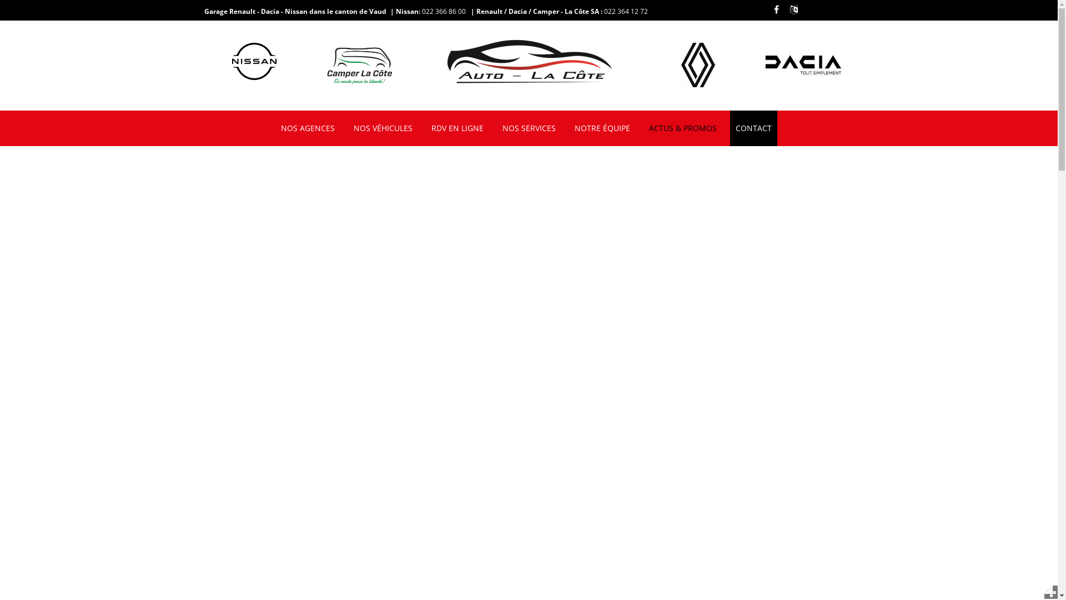 This screenshot has width=1066, height=600. What do you see at coordinates (308, 128) in the screenshot?
I see `NOS AGENCES` at bounding box center [308, 128].